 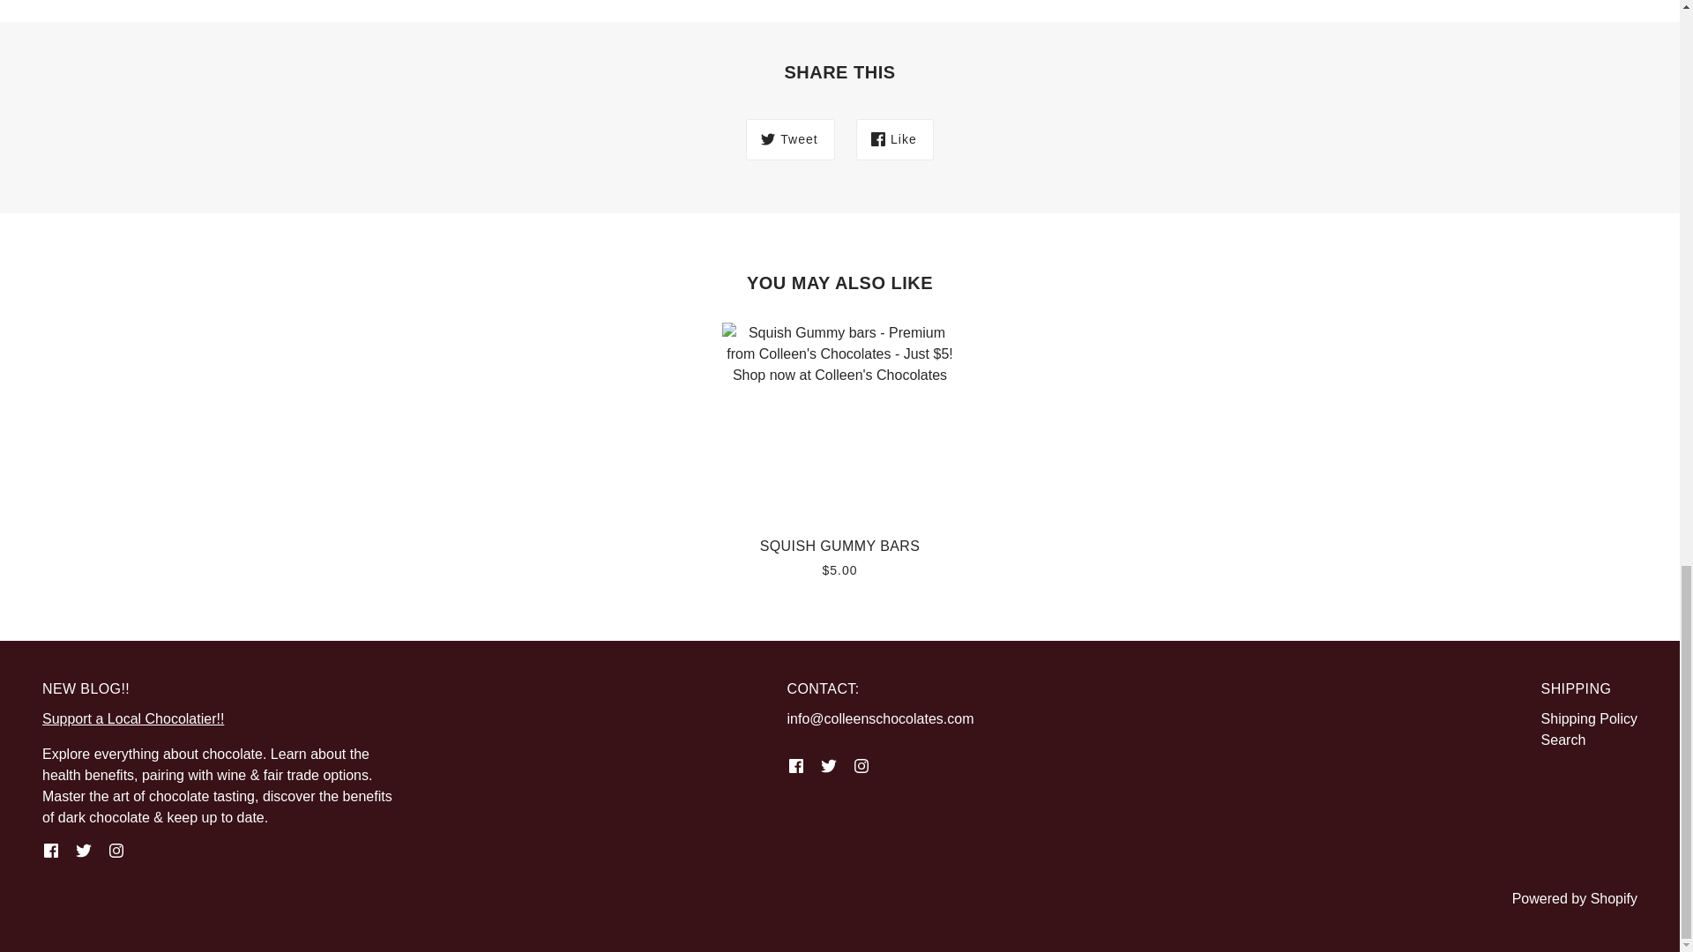 What do you see at coordinates (132, 718) in the screenshot?
I see `Blogolate` at bounding box center [132, 718].